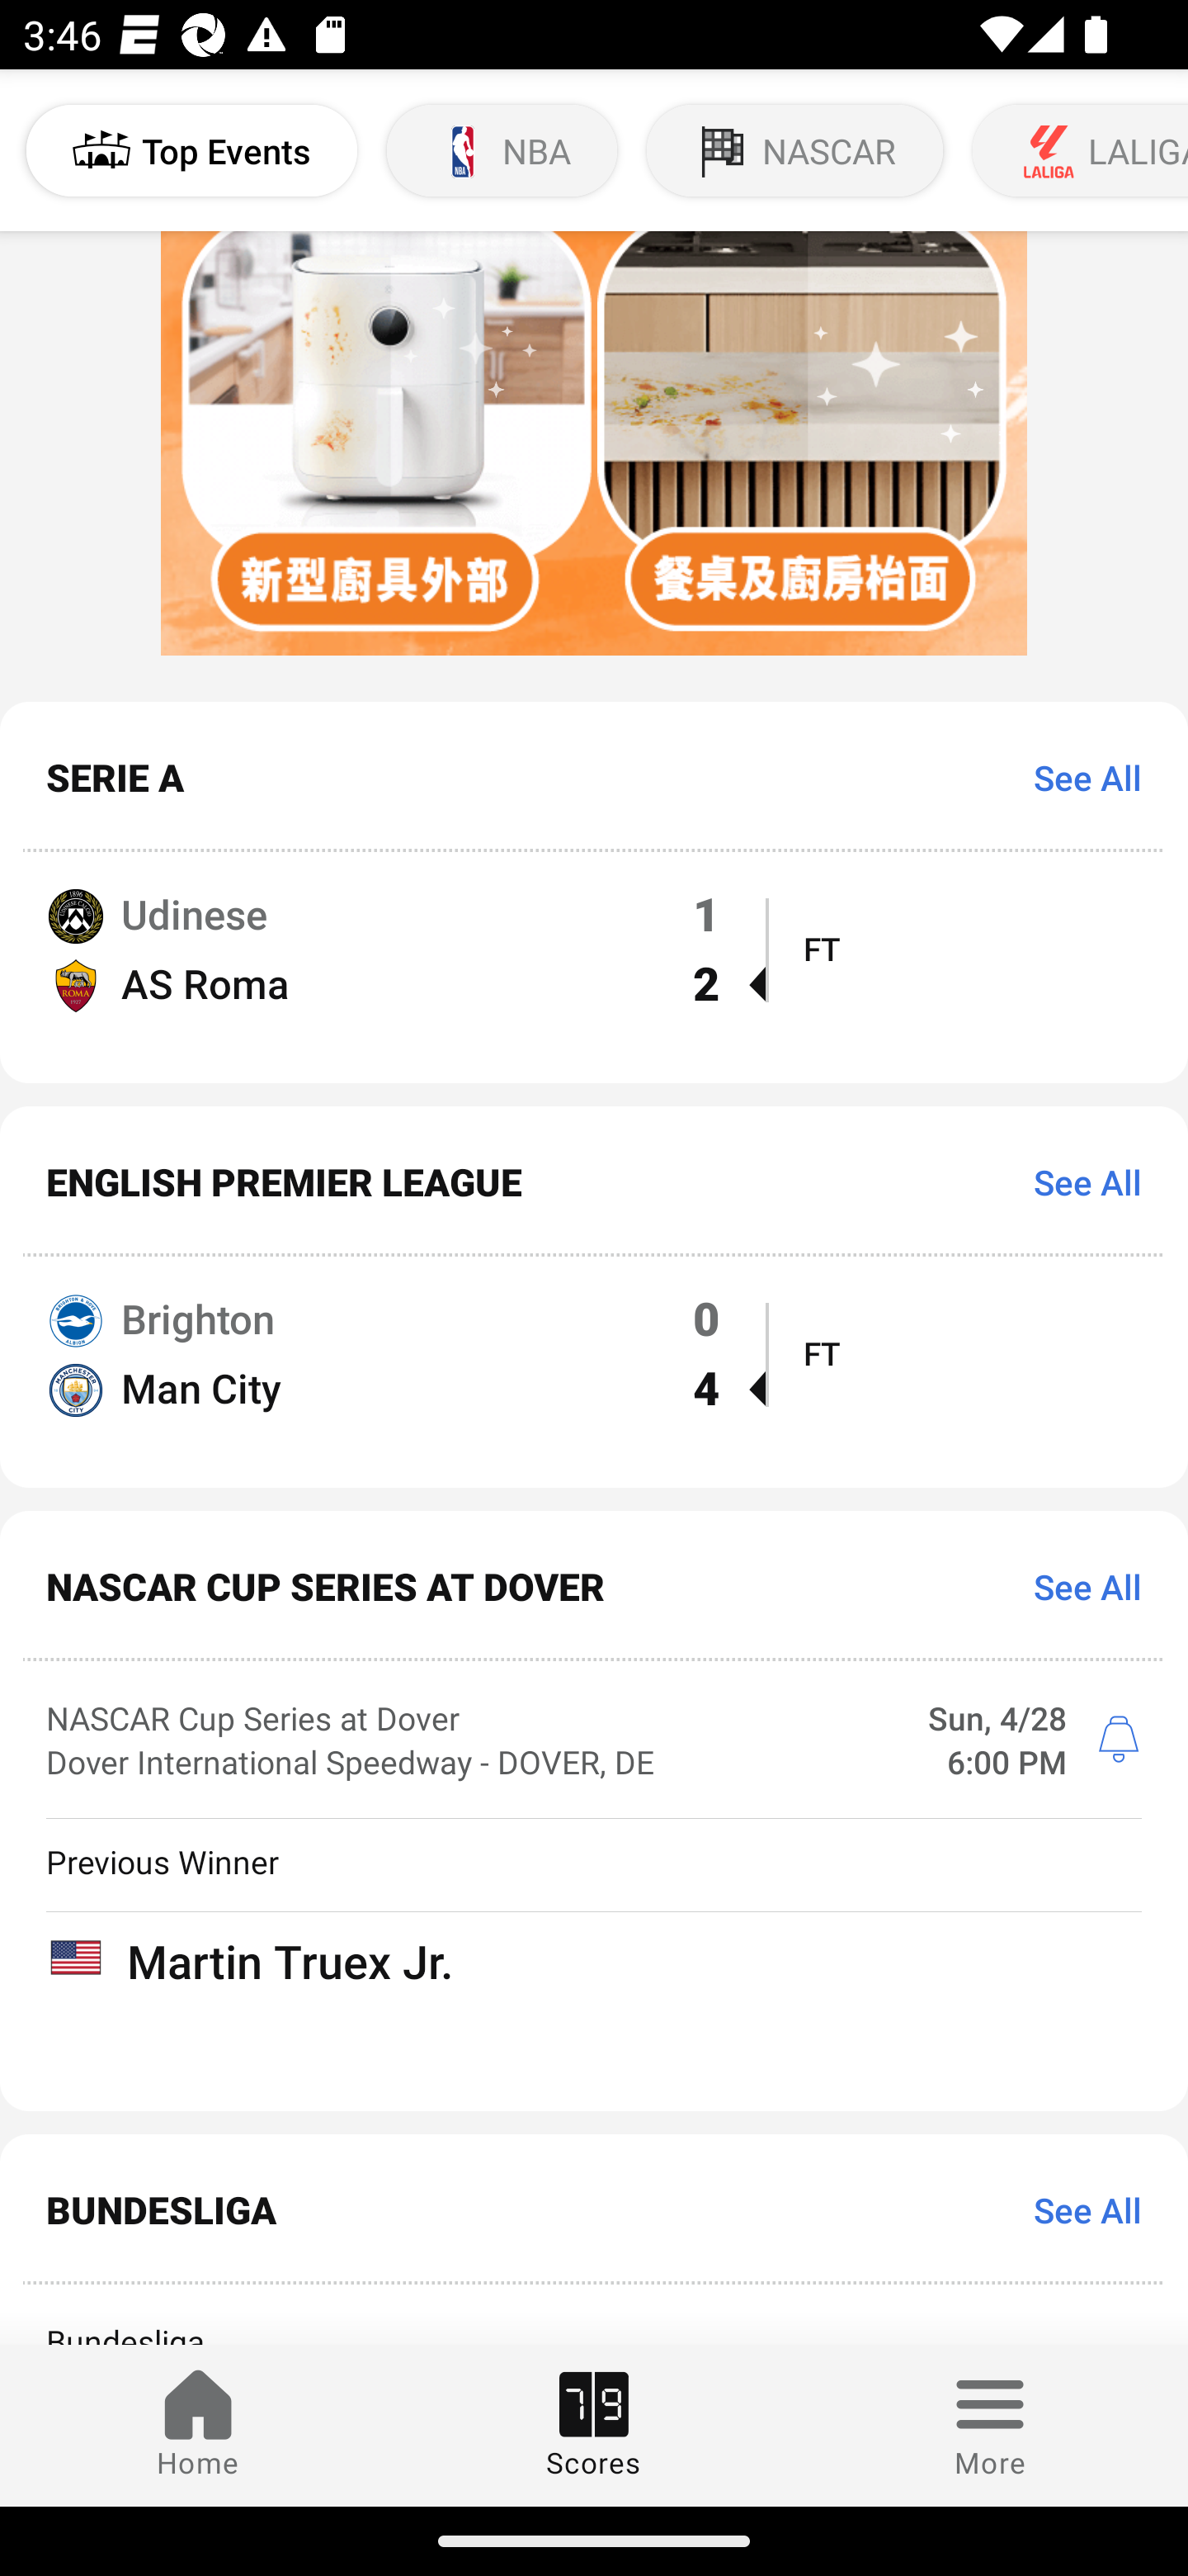 The image size is (1188, 2576). What do you see at coordinates (990, 2425) in the screenshot?
I see `More` at bounding box center [990, 2425].